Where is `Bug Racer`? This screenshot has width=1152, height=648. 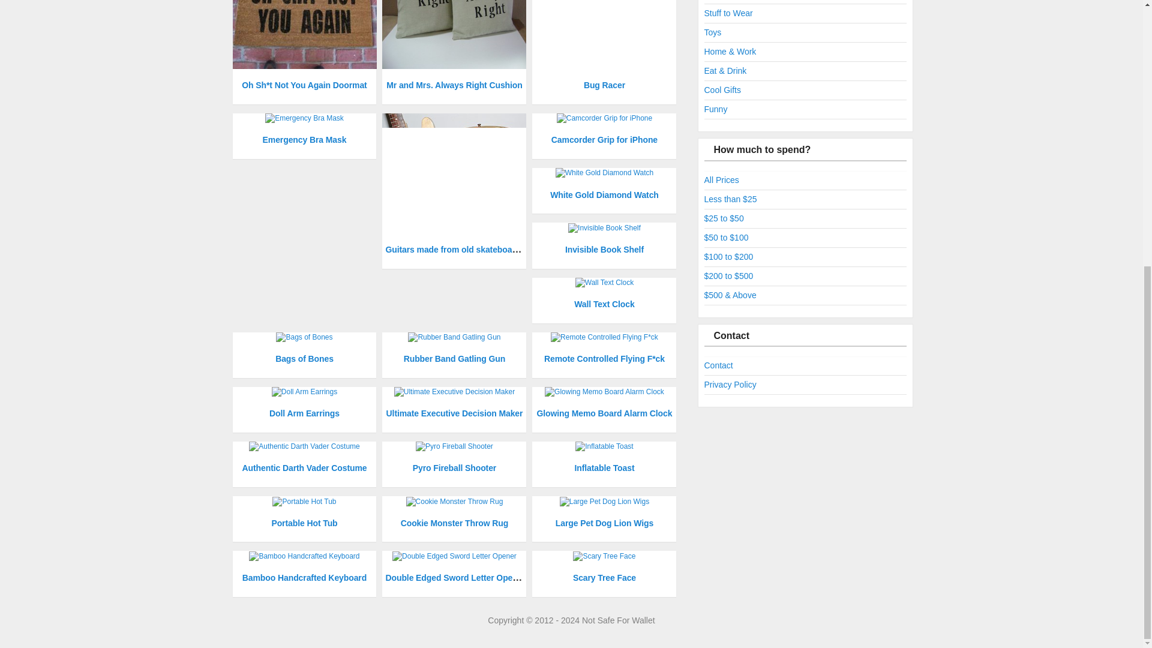 Bug Racer is located at coordinates (605, 85).